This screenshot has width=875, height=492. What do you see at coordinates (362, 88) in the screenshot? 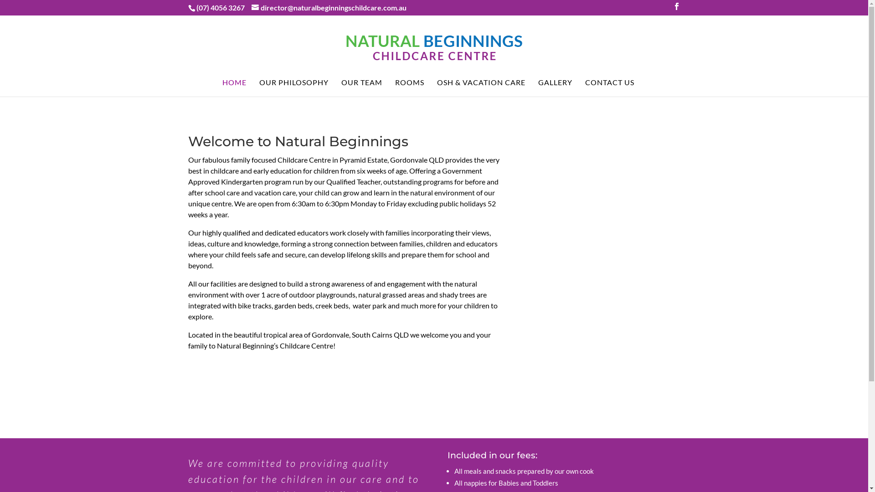
I see `OUR TEAM` at bounding box center [362, 88].